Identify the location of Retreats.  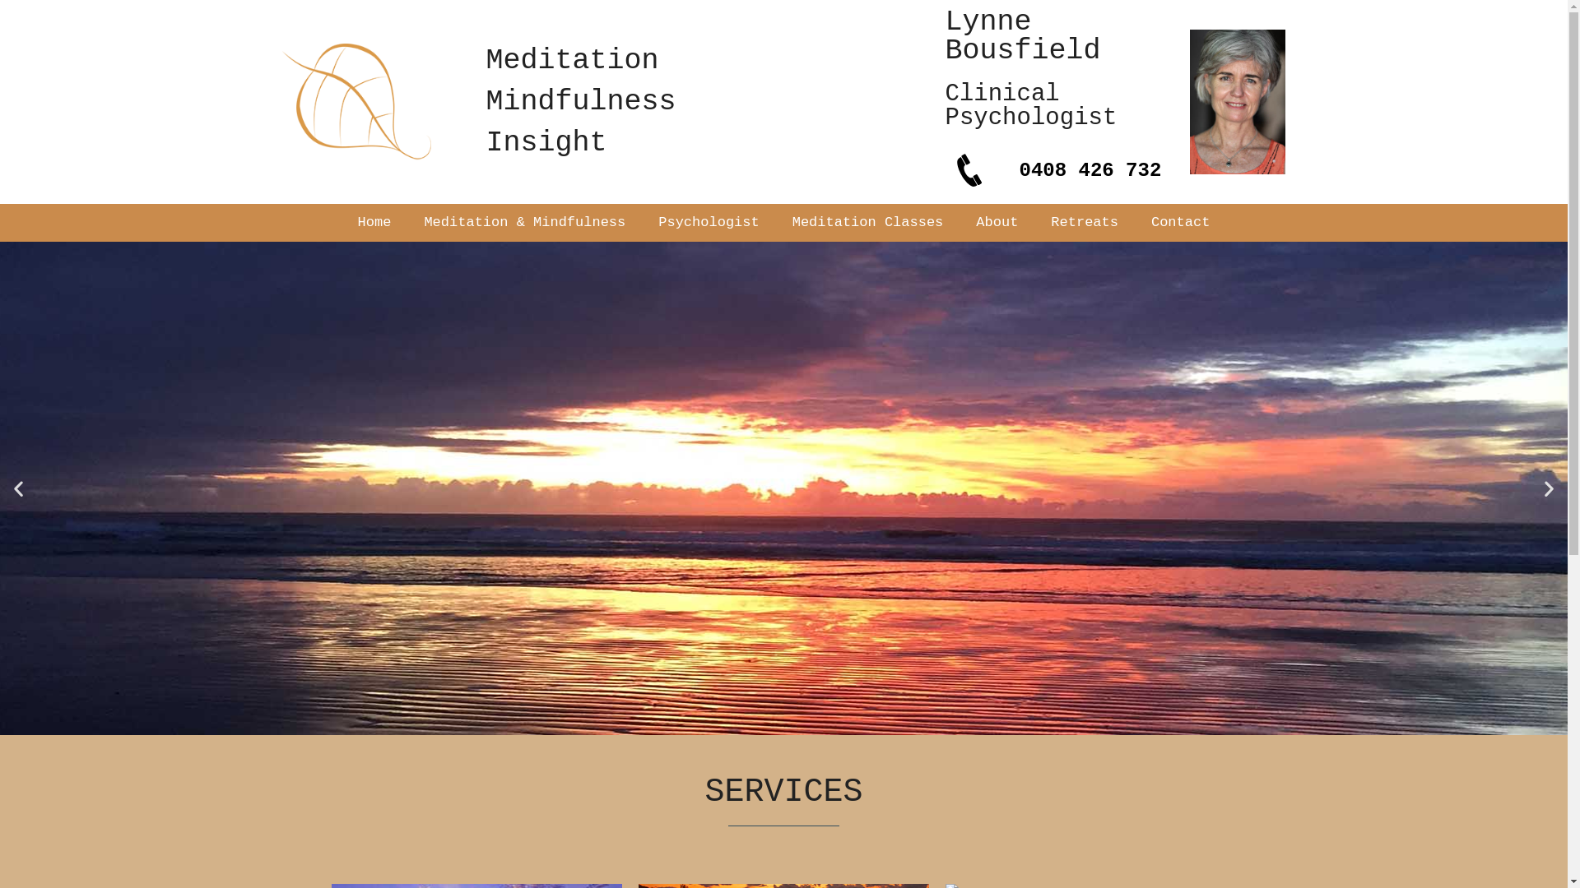
(1085, 223).